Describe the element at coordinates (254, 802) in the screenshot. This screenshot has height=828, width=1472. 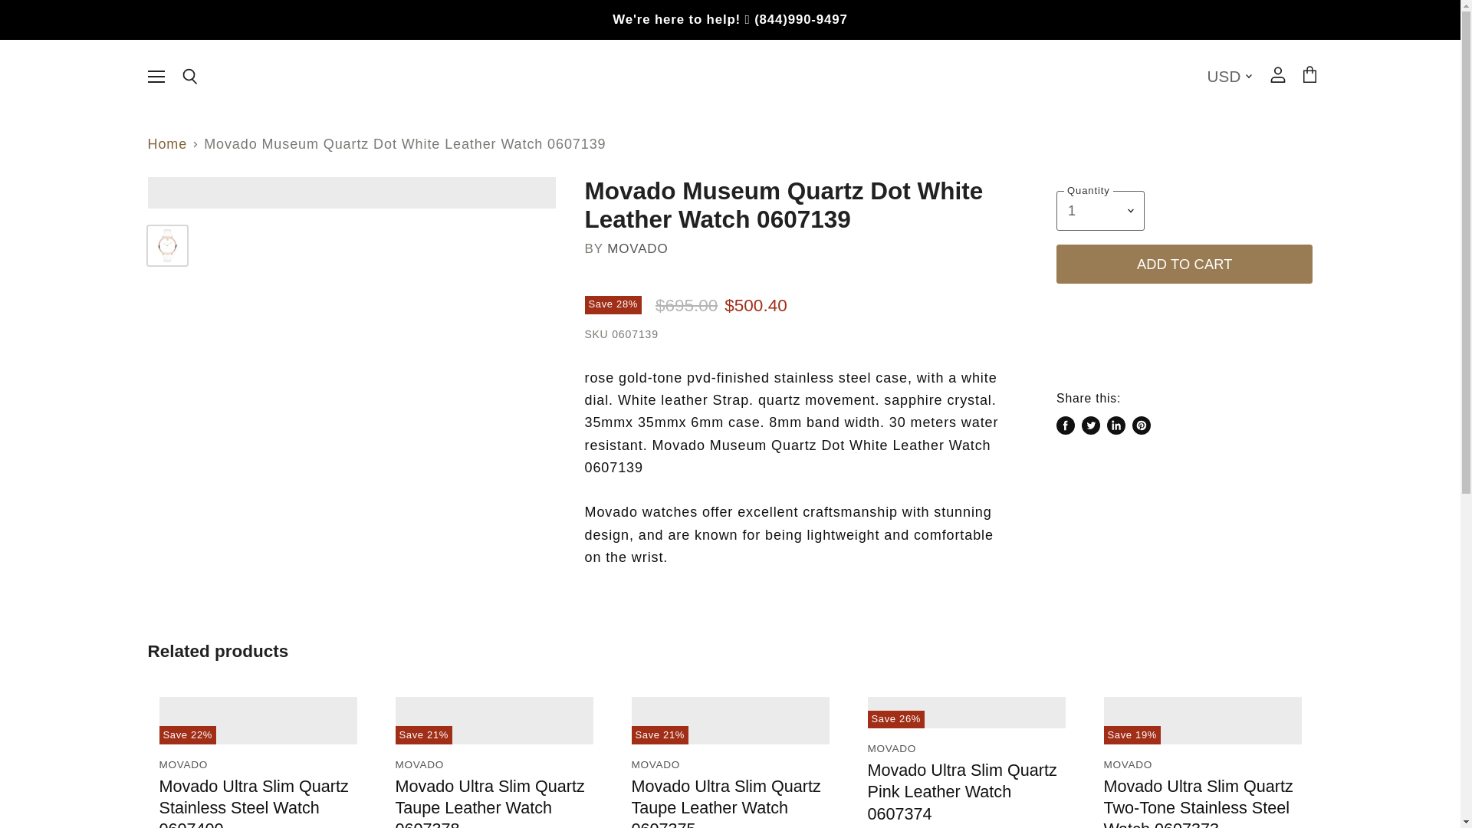
I see `Movado Ultra Slim Quartz Stainless Steel Watch 0607400` at that location.